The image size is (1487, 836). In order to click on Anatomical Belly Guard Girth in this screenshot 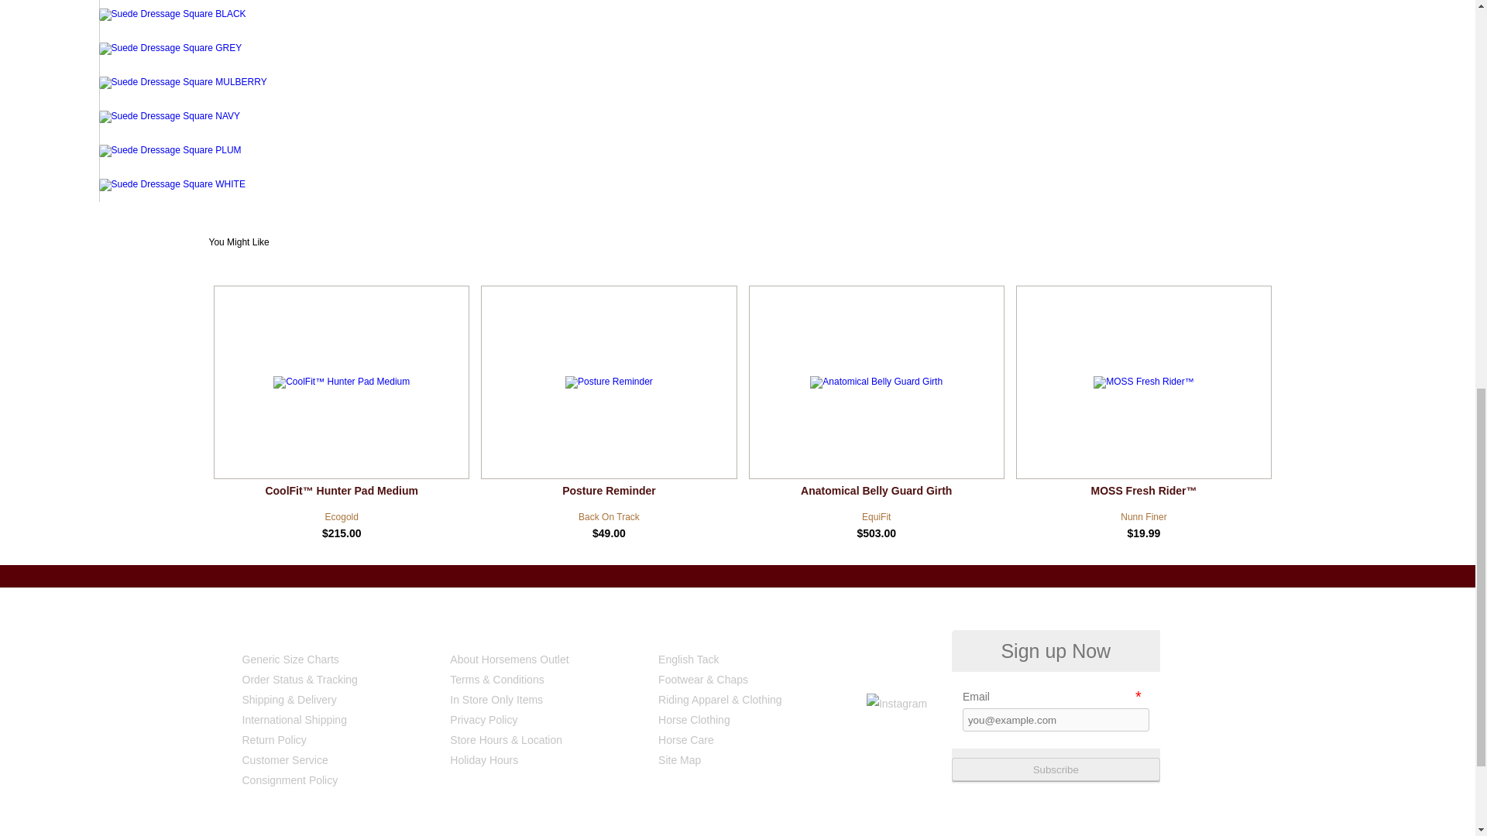, I will do `click(877, 404)`.